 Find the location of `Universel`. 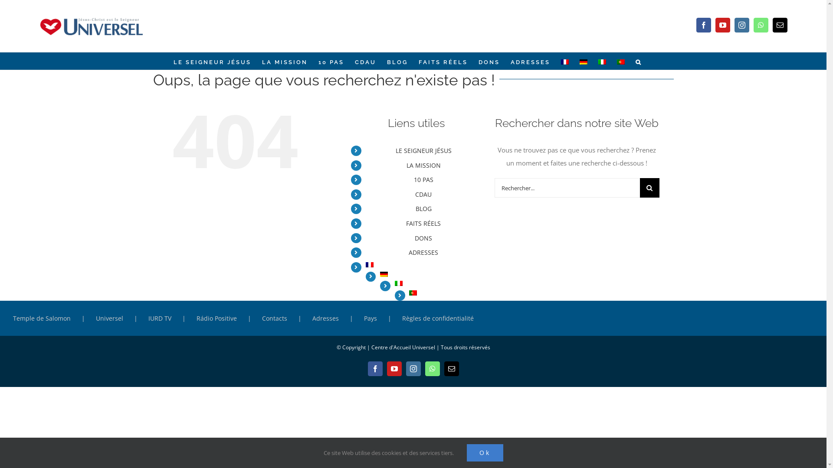

Universel is located at coordinates (122, 318).